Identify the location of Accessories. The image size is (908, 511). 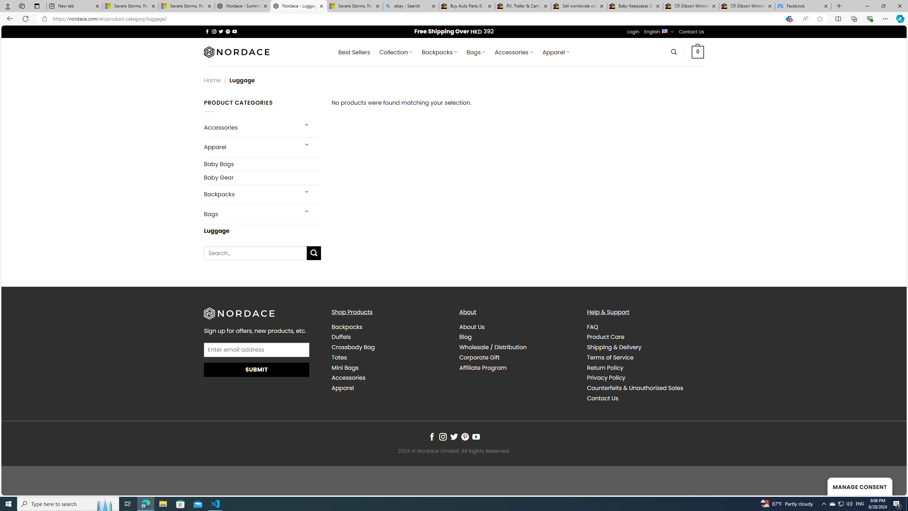
(390, 378).